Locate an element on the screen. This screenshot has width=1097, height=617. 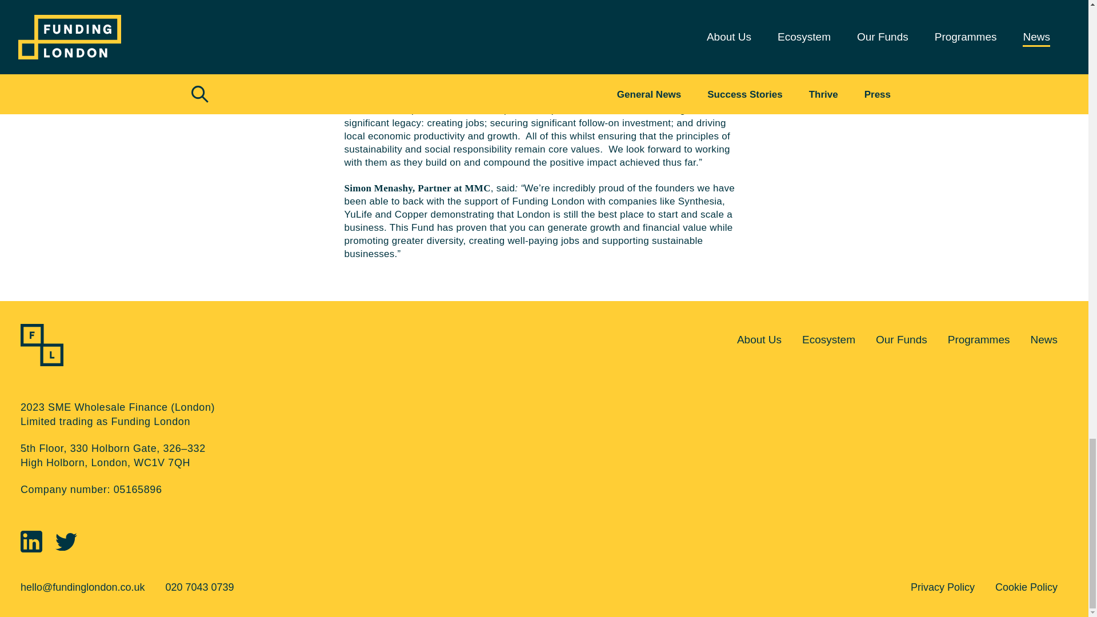
Our Funds is located at coordinates (902, 340).